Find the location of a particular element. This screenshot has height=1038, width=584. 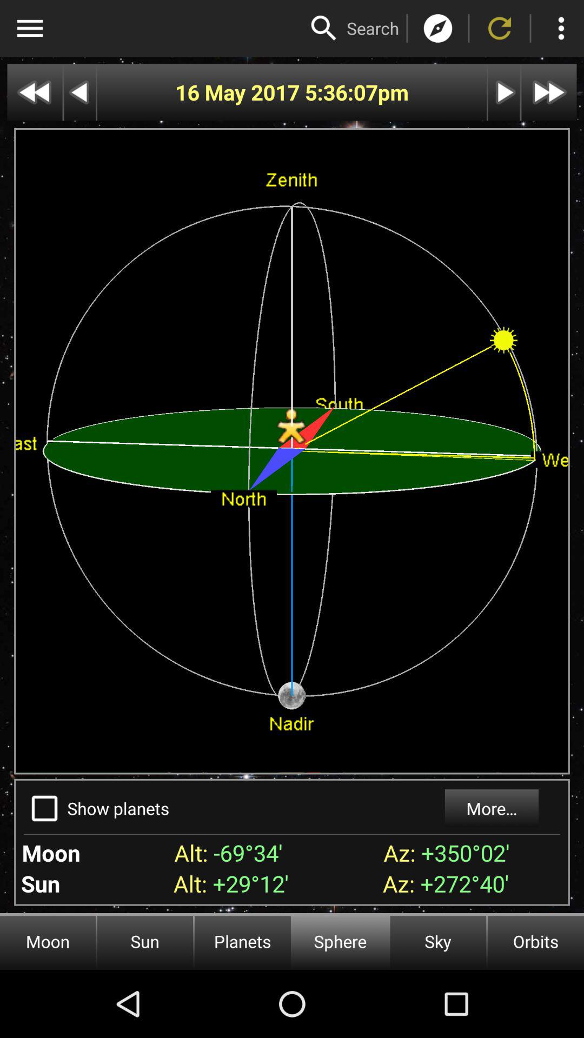

press play is located at coordinates (504, 92).